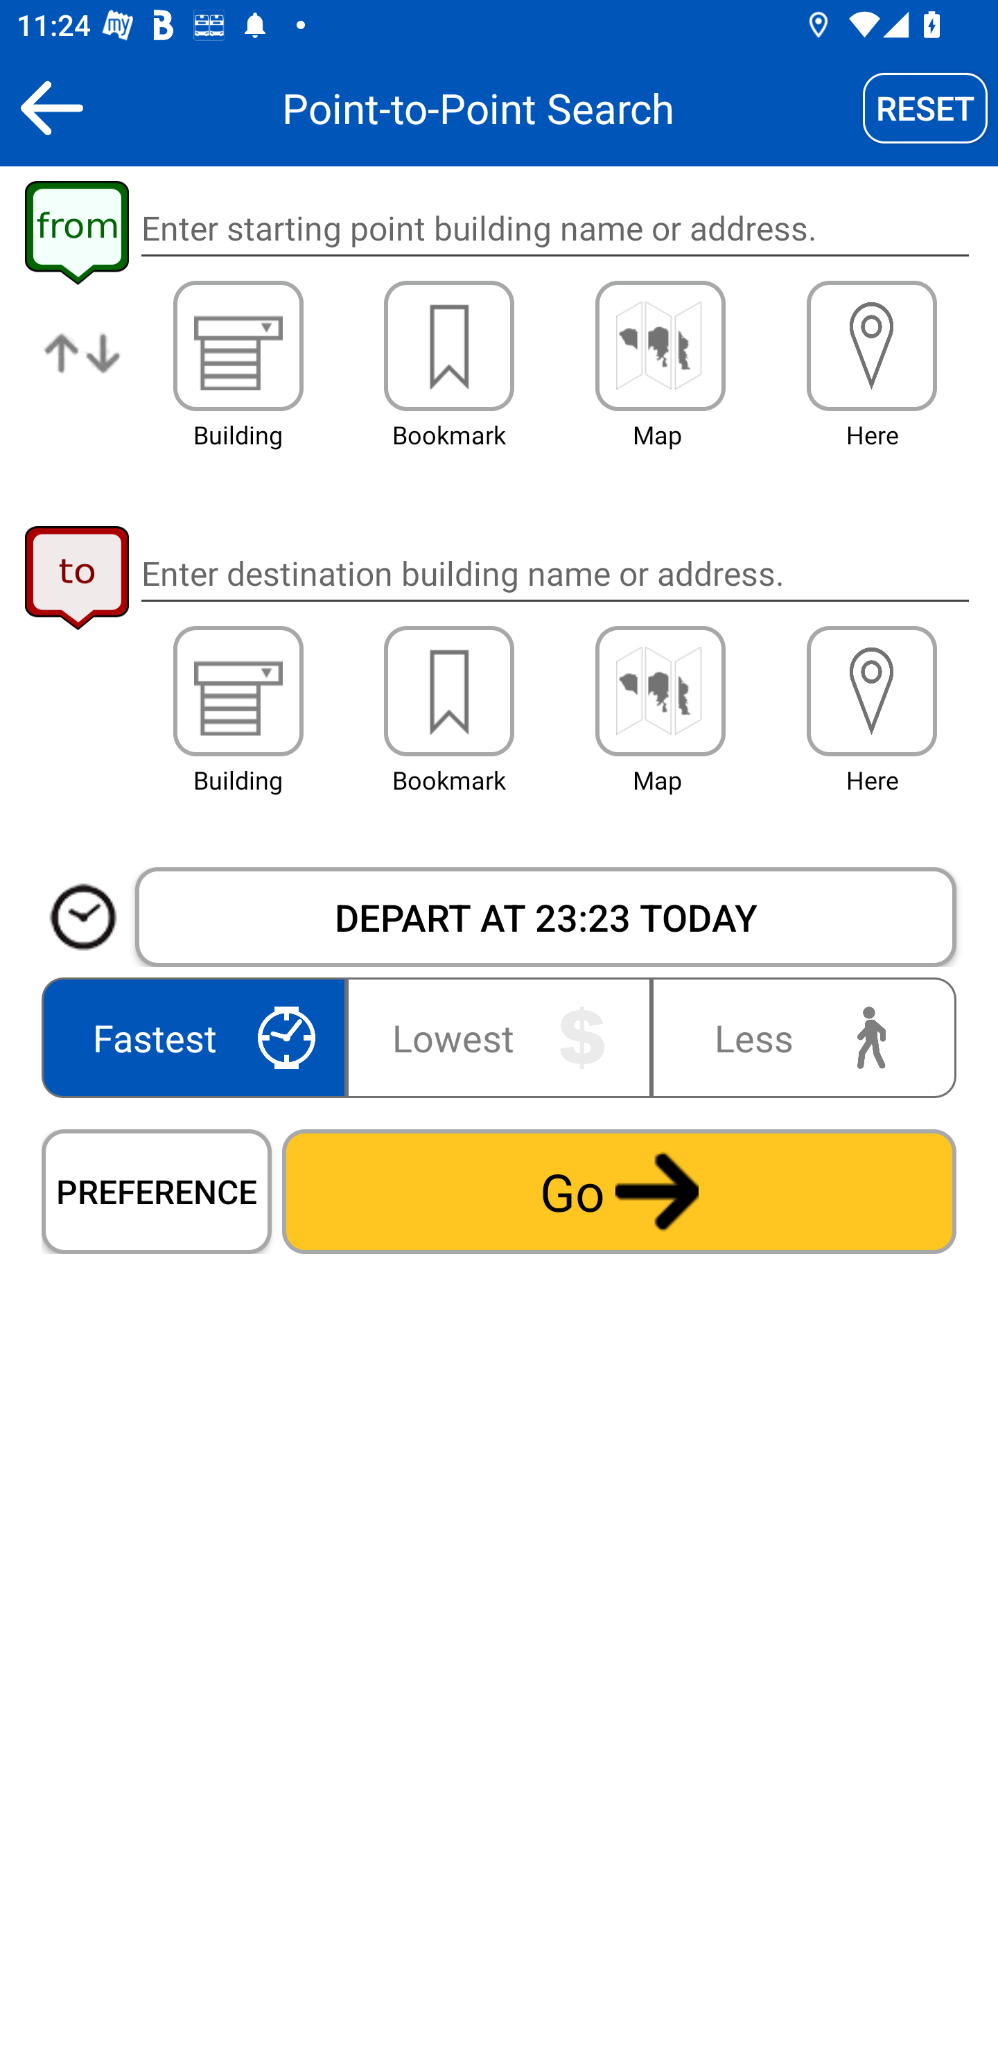  I want to click on Go, so click(619, 1191).